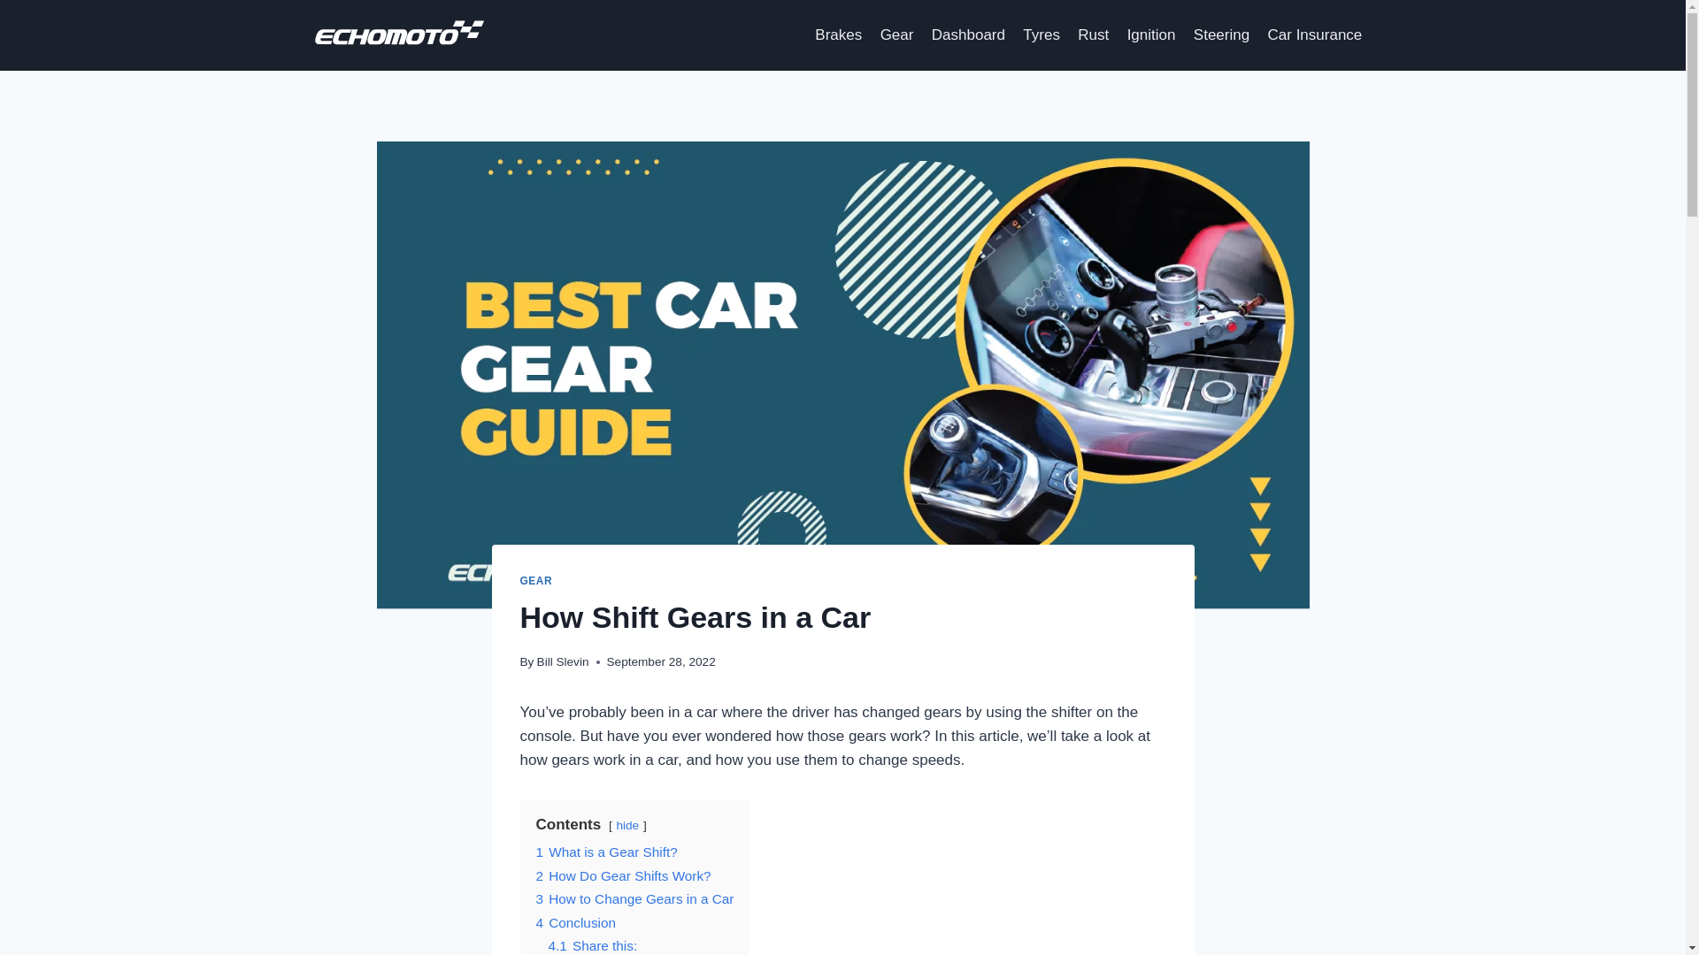  Describe the element at coordinates (627, 824) in the screenshot. I see `hide` at that location.